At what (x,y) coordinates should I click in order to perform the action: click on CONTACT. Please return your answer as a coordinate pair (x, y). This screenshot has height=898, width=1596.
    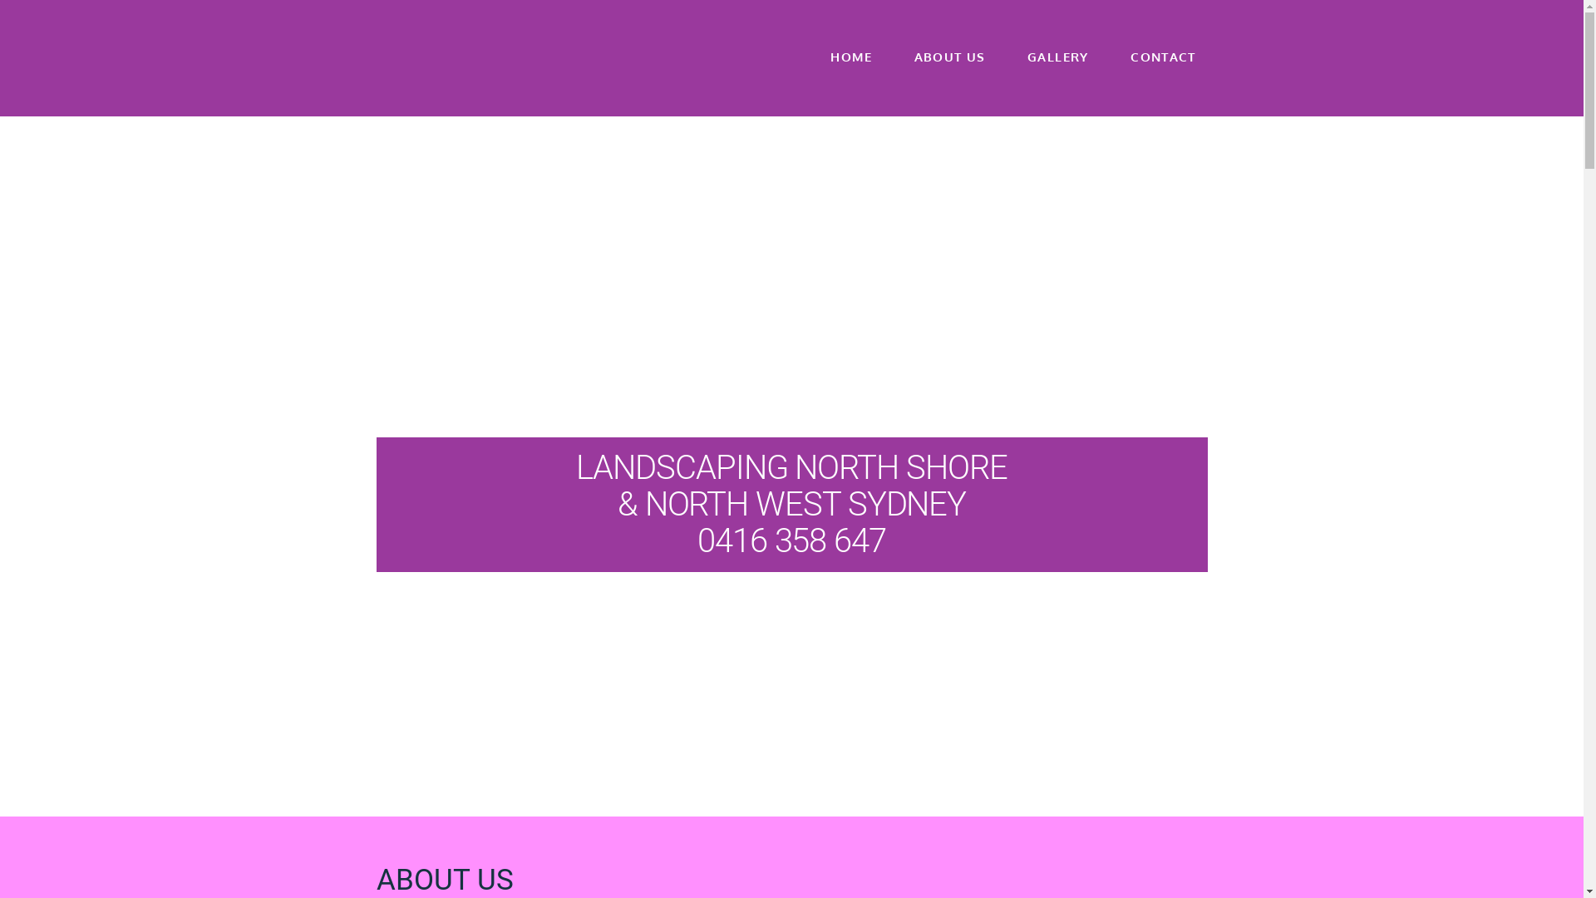
    Looking at the image, I should click on (1158, 71).